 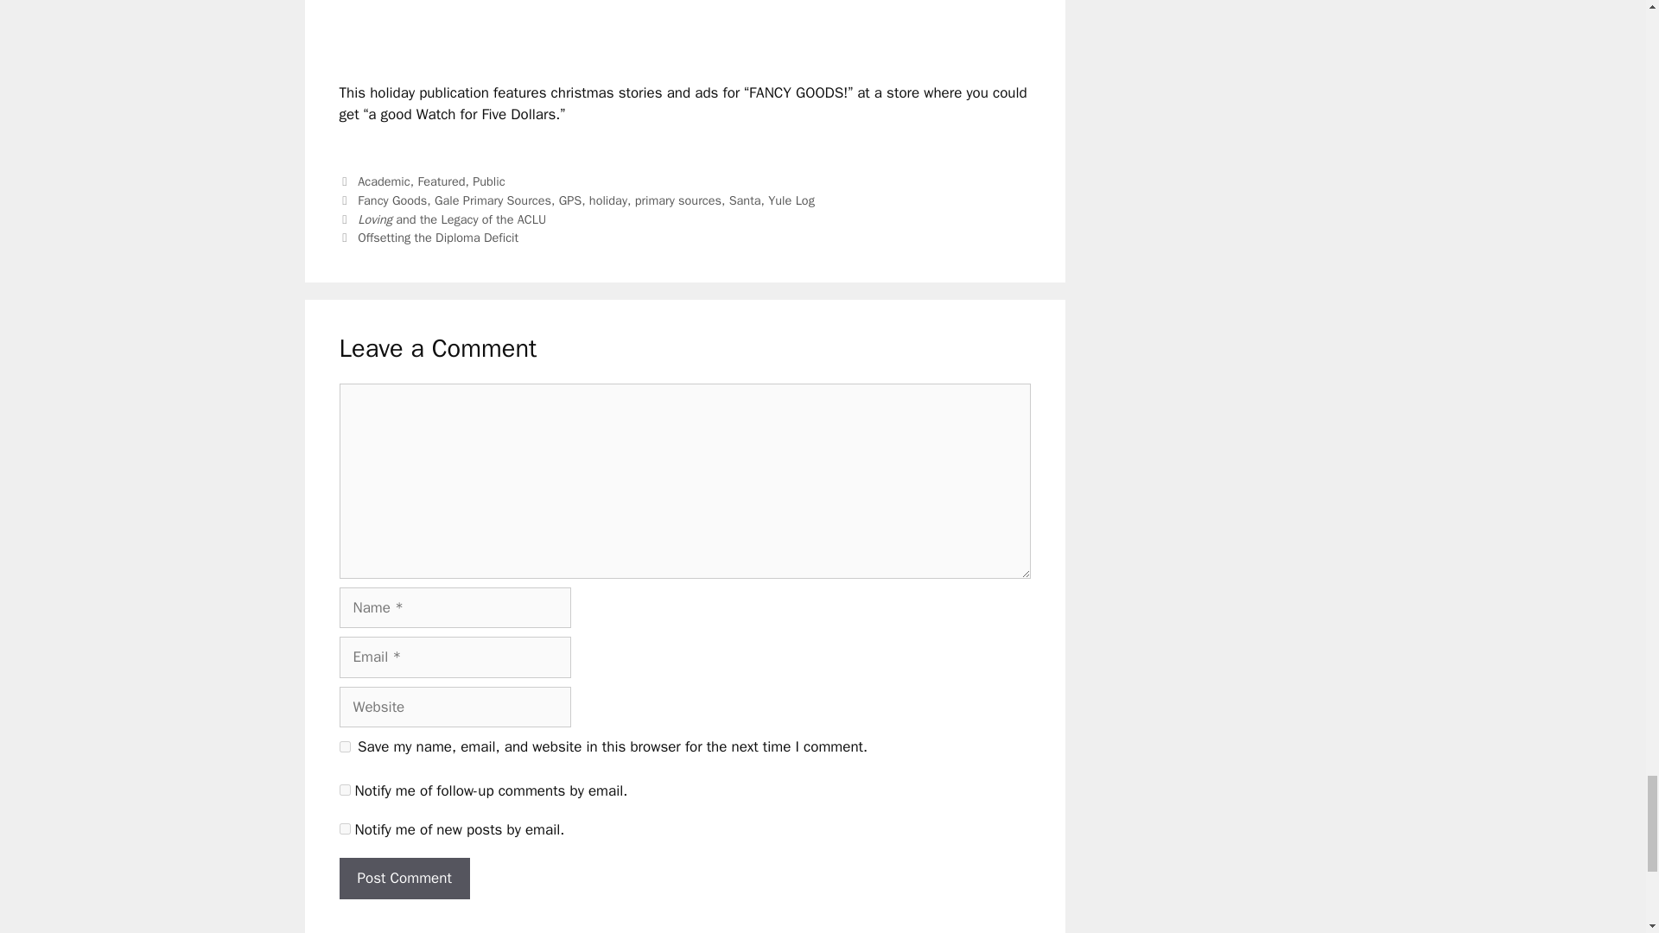 I want to click on GPS, so click(x=570, y=200).